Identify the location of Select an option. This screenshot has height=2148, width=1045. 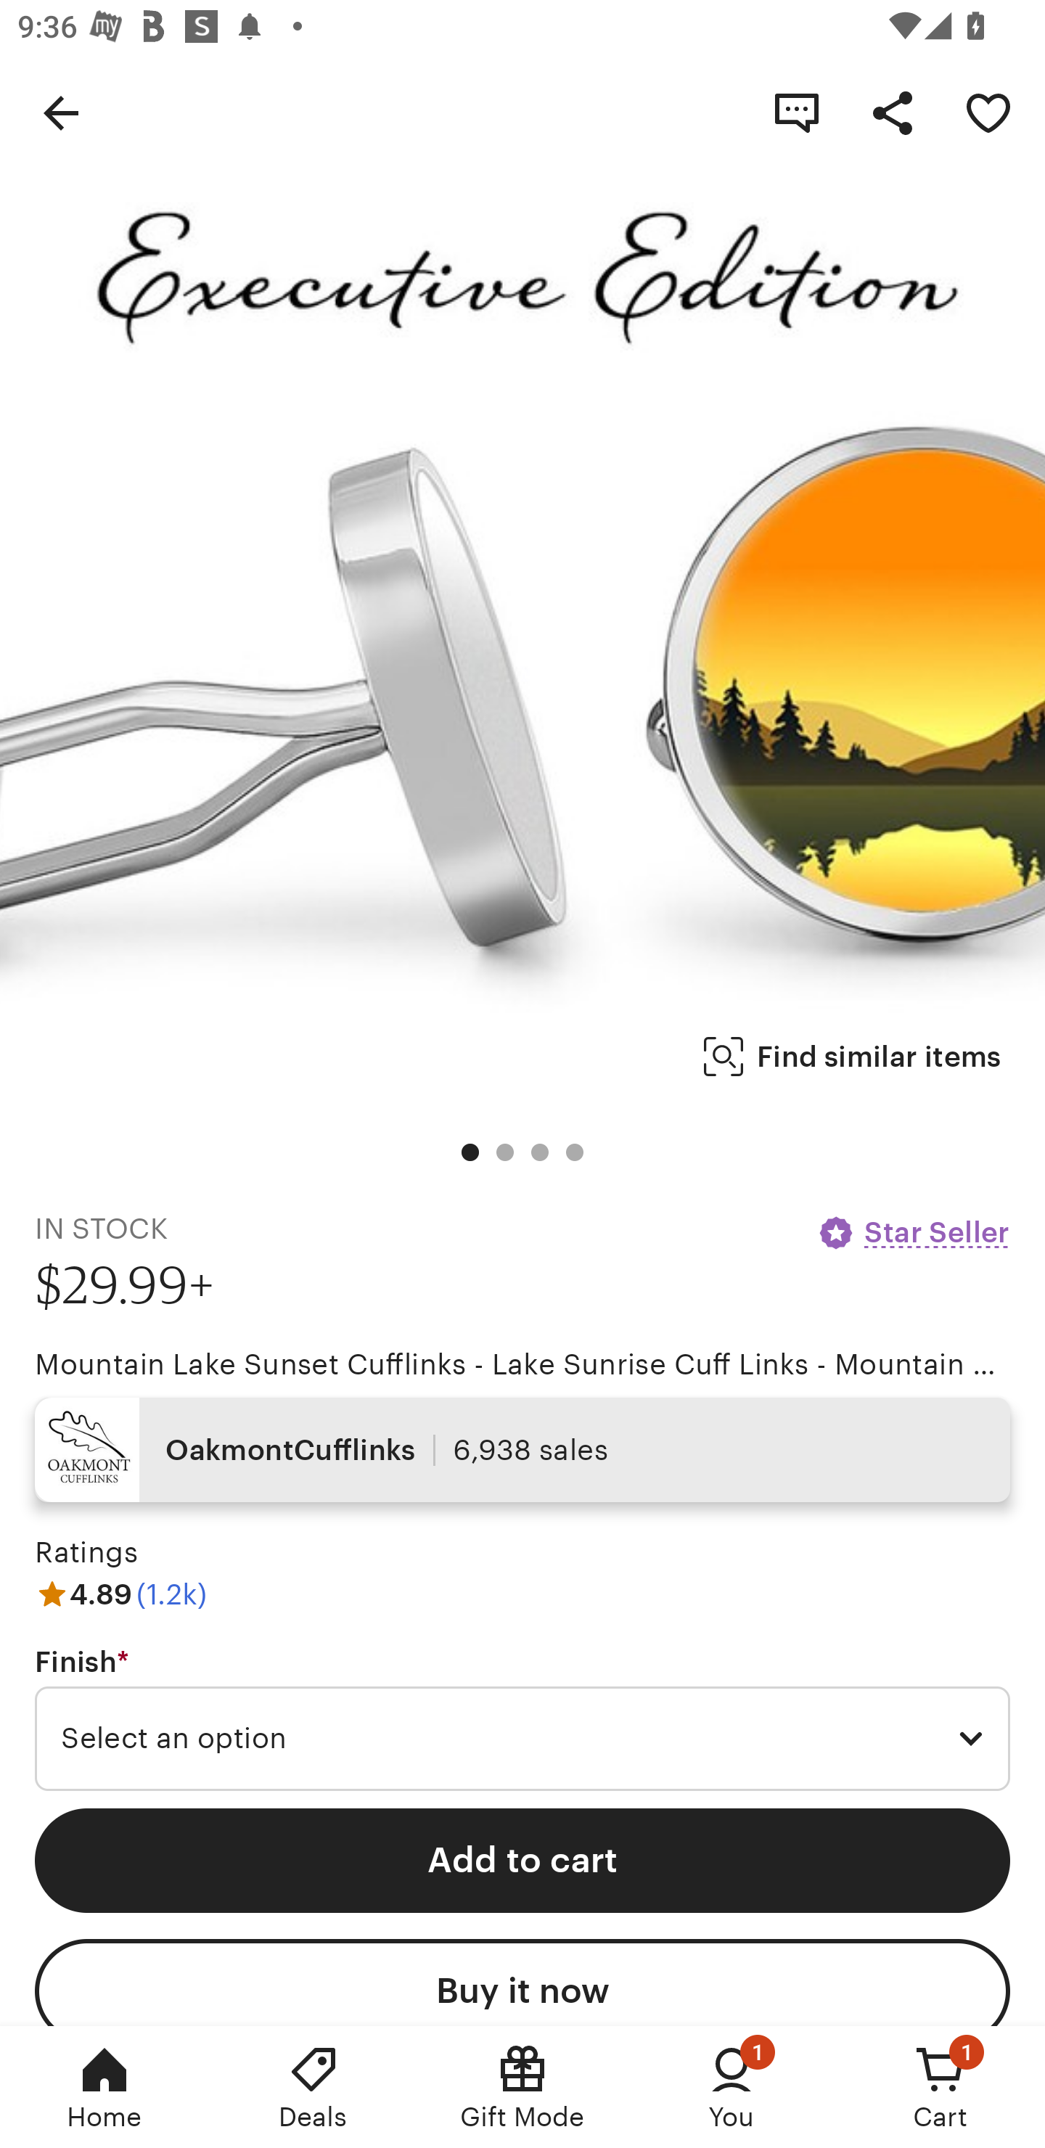
(522, 1739).